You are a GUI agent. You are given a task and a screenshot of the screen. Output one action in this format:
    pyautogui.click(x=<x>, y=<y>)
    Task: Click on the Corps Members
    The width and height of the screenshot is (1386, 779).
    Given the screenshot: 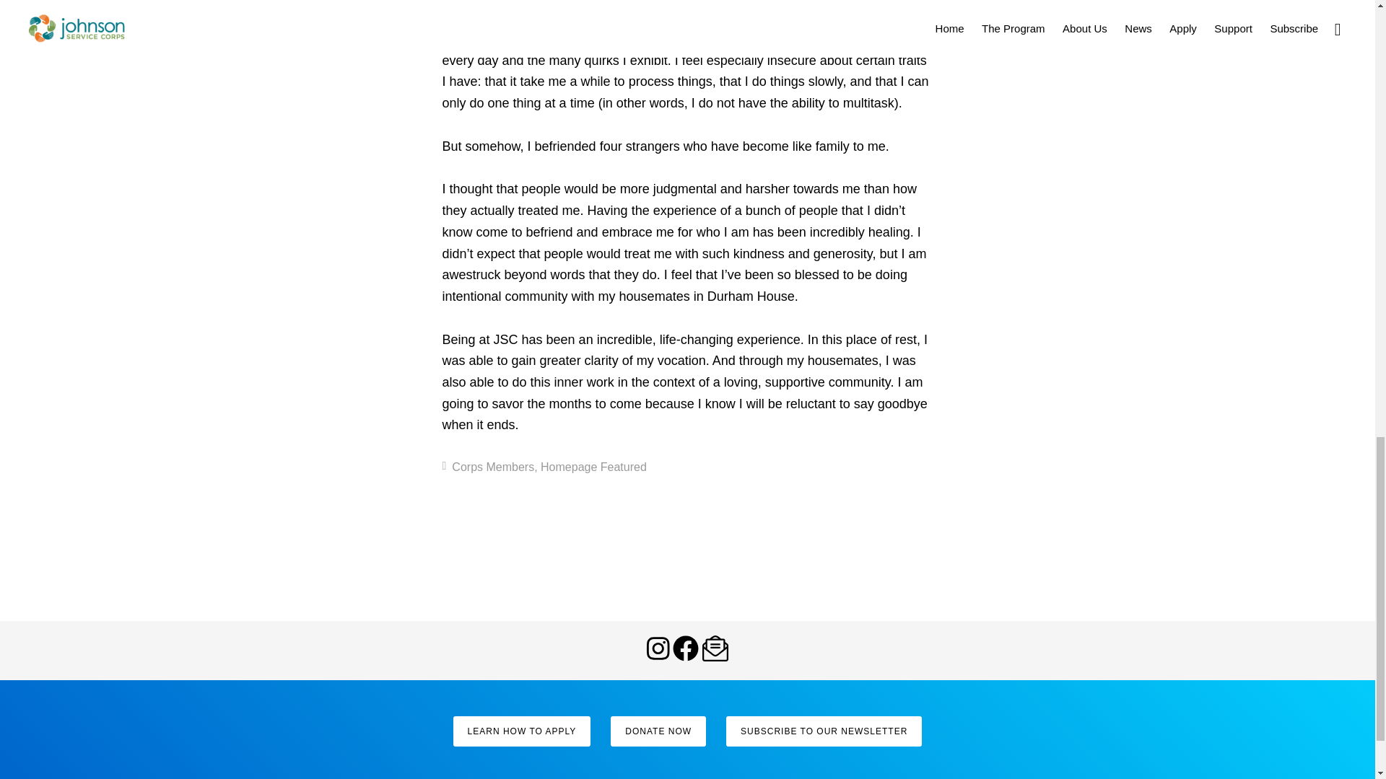 What is the action you would take?
    pyautogui.click(x=492, y=467)
    